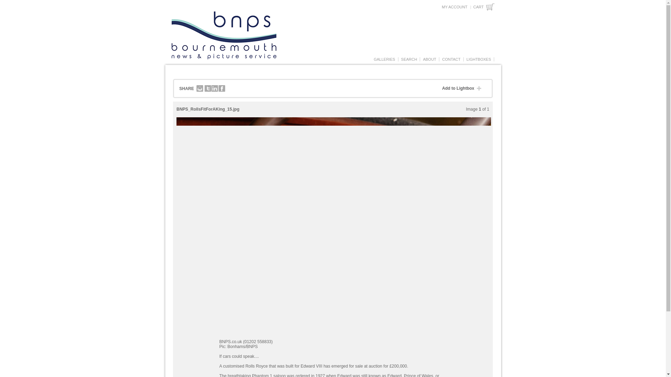 Image resolution: width=671 pixels, height=377 pixels. What do you see at coordinates (479, 59) in the screenshot?
I see `LIGHTBOXES` at bounding box center [479, 59].